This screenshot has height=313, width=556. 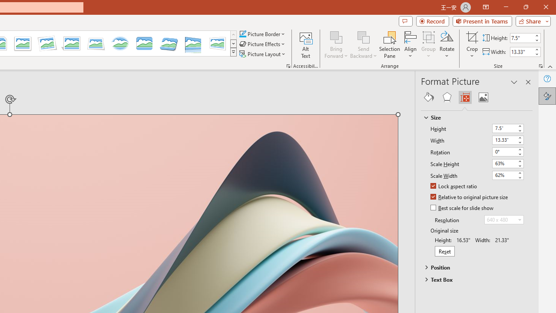 I want to click on Rotation, so click(x=504, y=151).